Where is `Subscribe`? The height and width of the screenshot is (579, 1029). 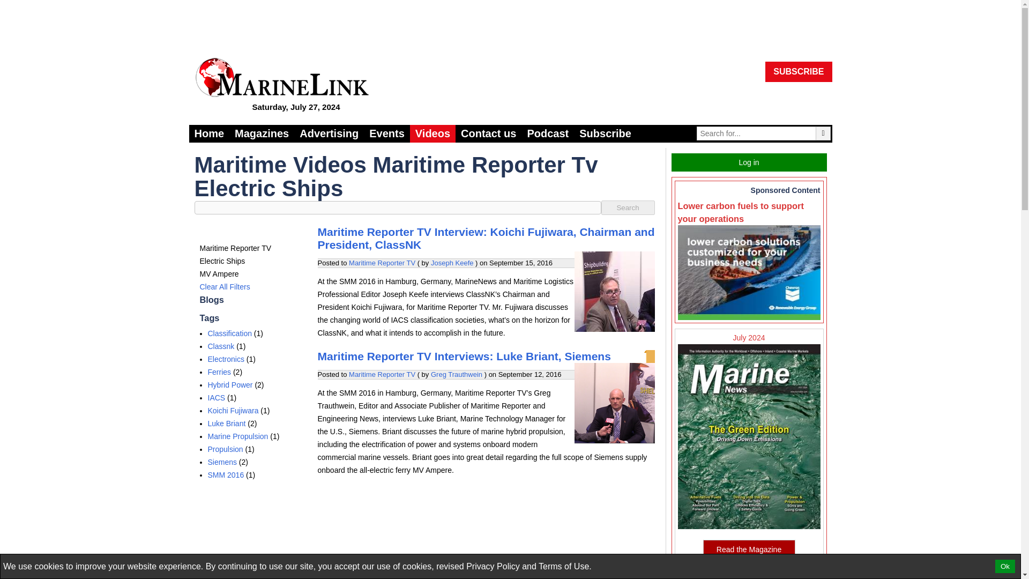 Subscribe is located at coordinates (606, 133).